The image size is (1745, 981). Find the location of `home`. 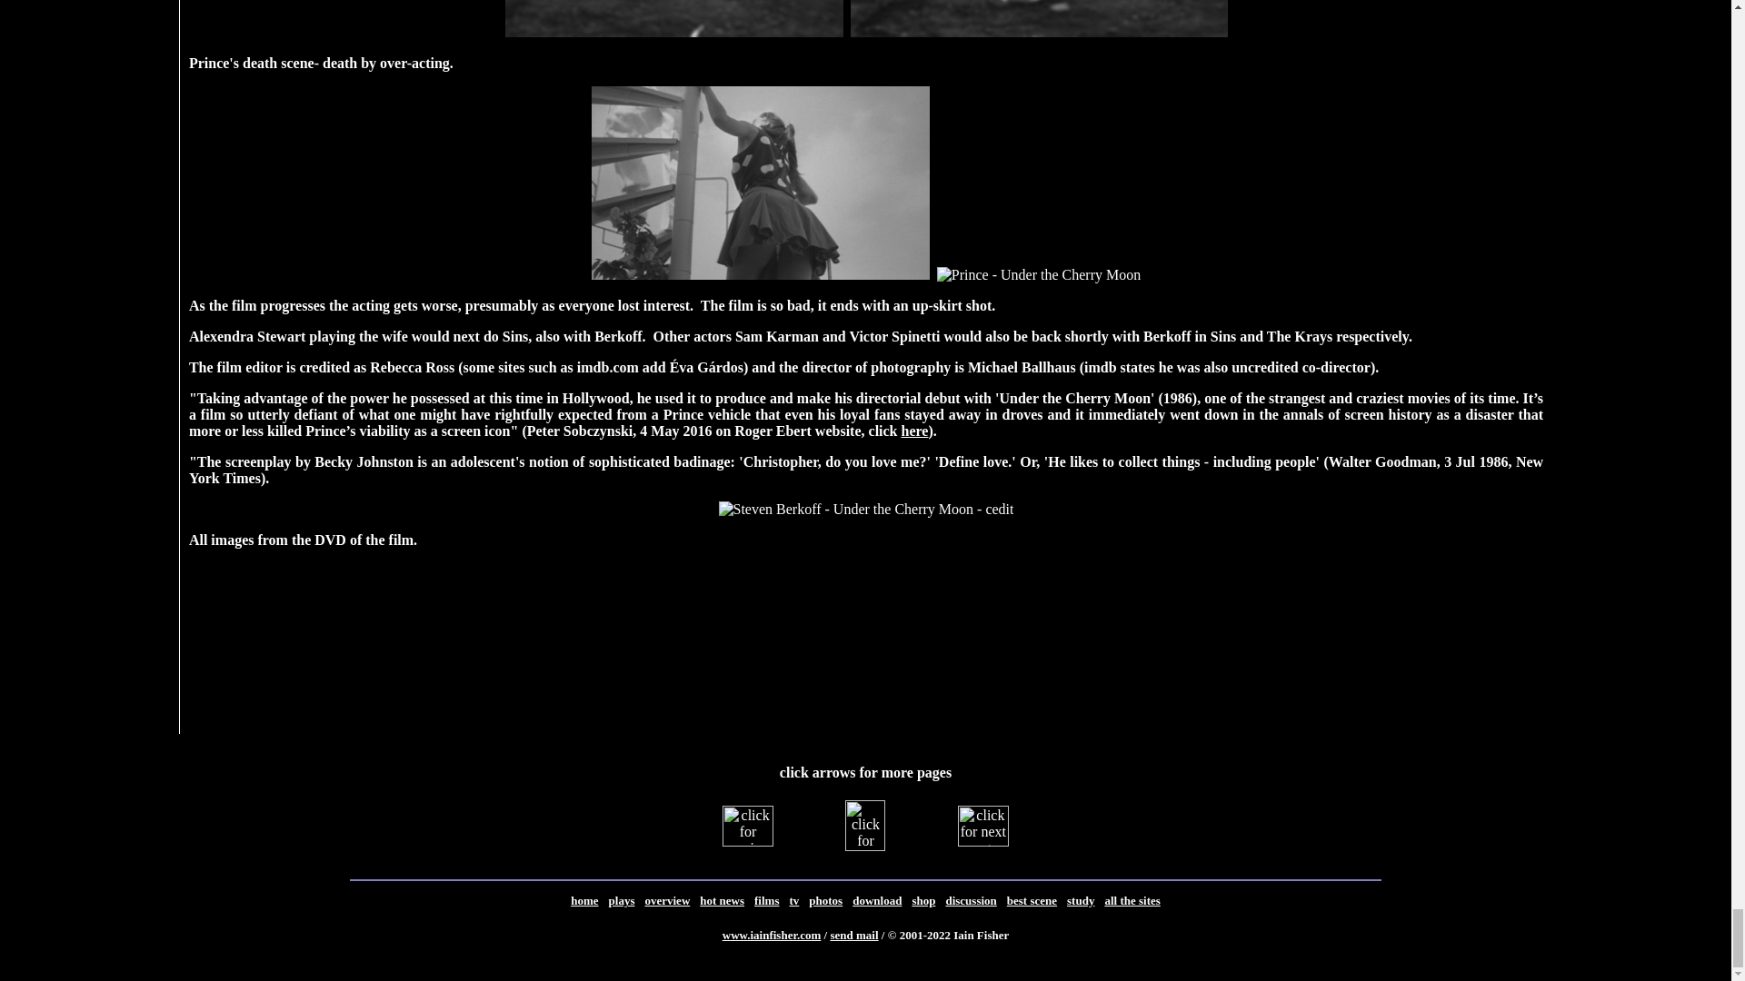

home is located at coordinates (583, 900).